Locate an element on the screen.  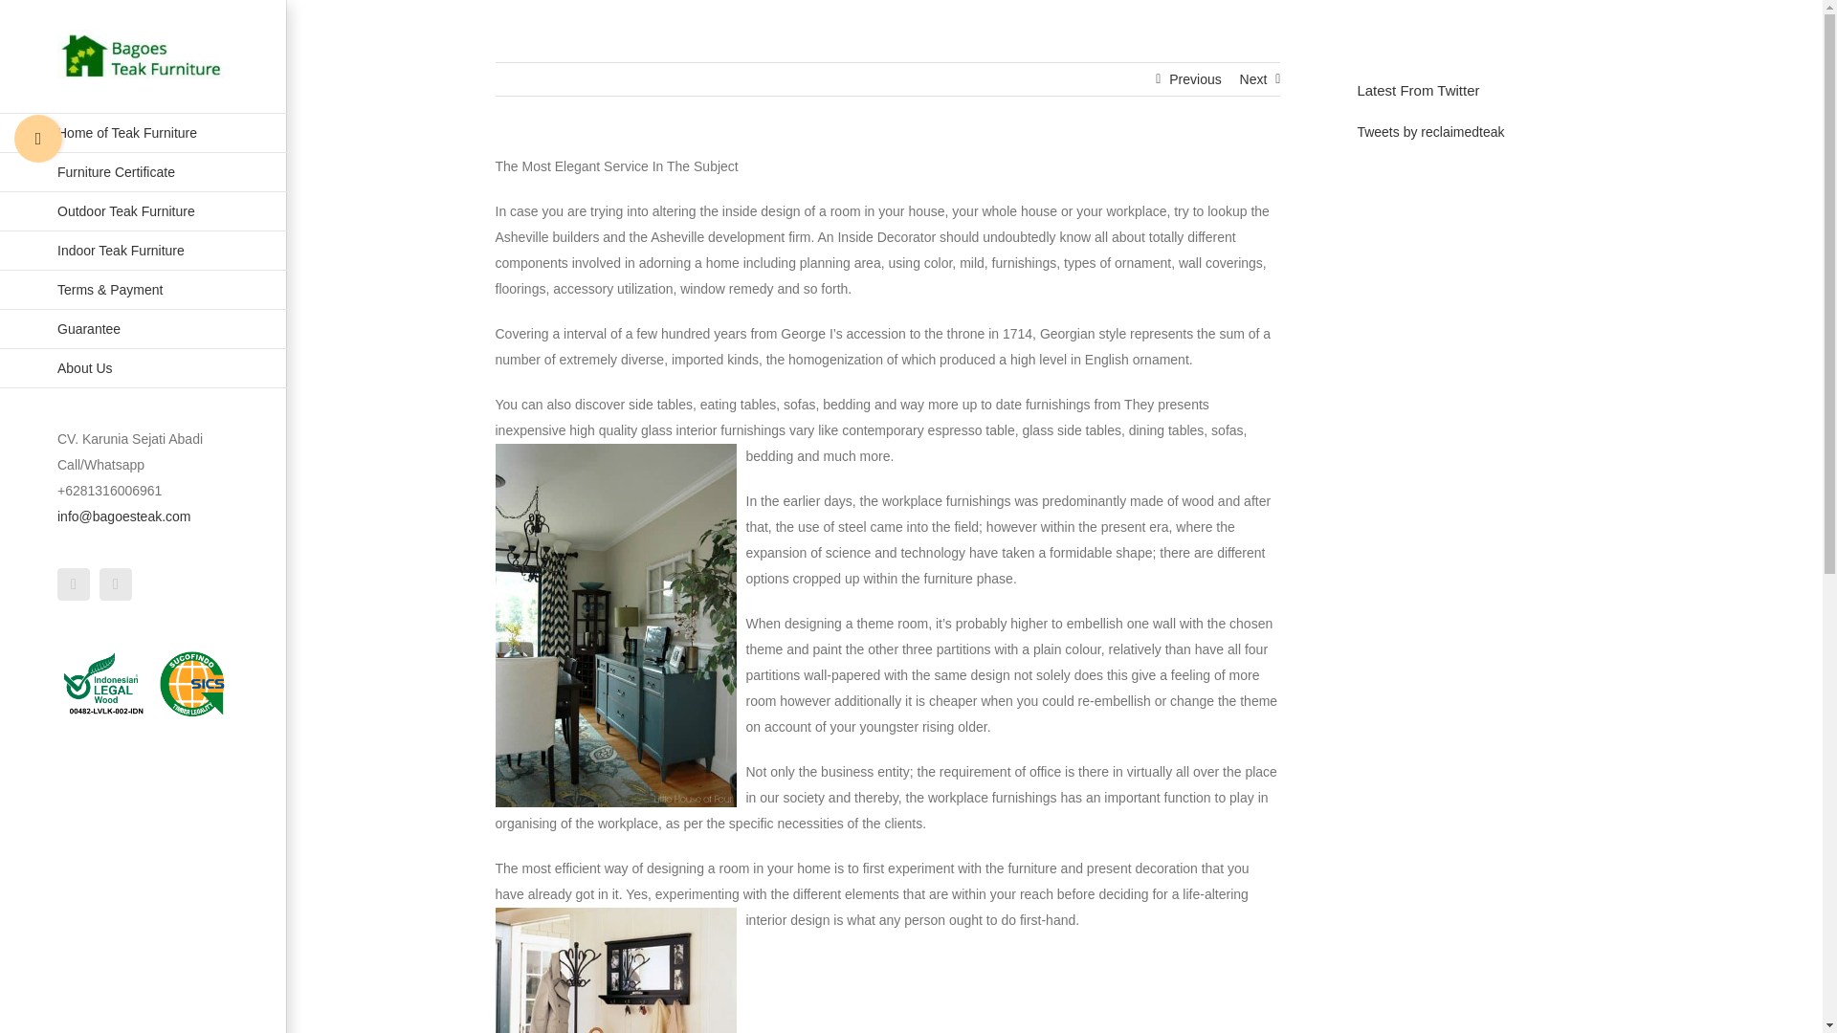
About Us is located at coordinates (144, 369).